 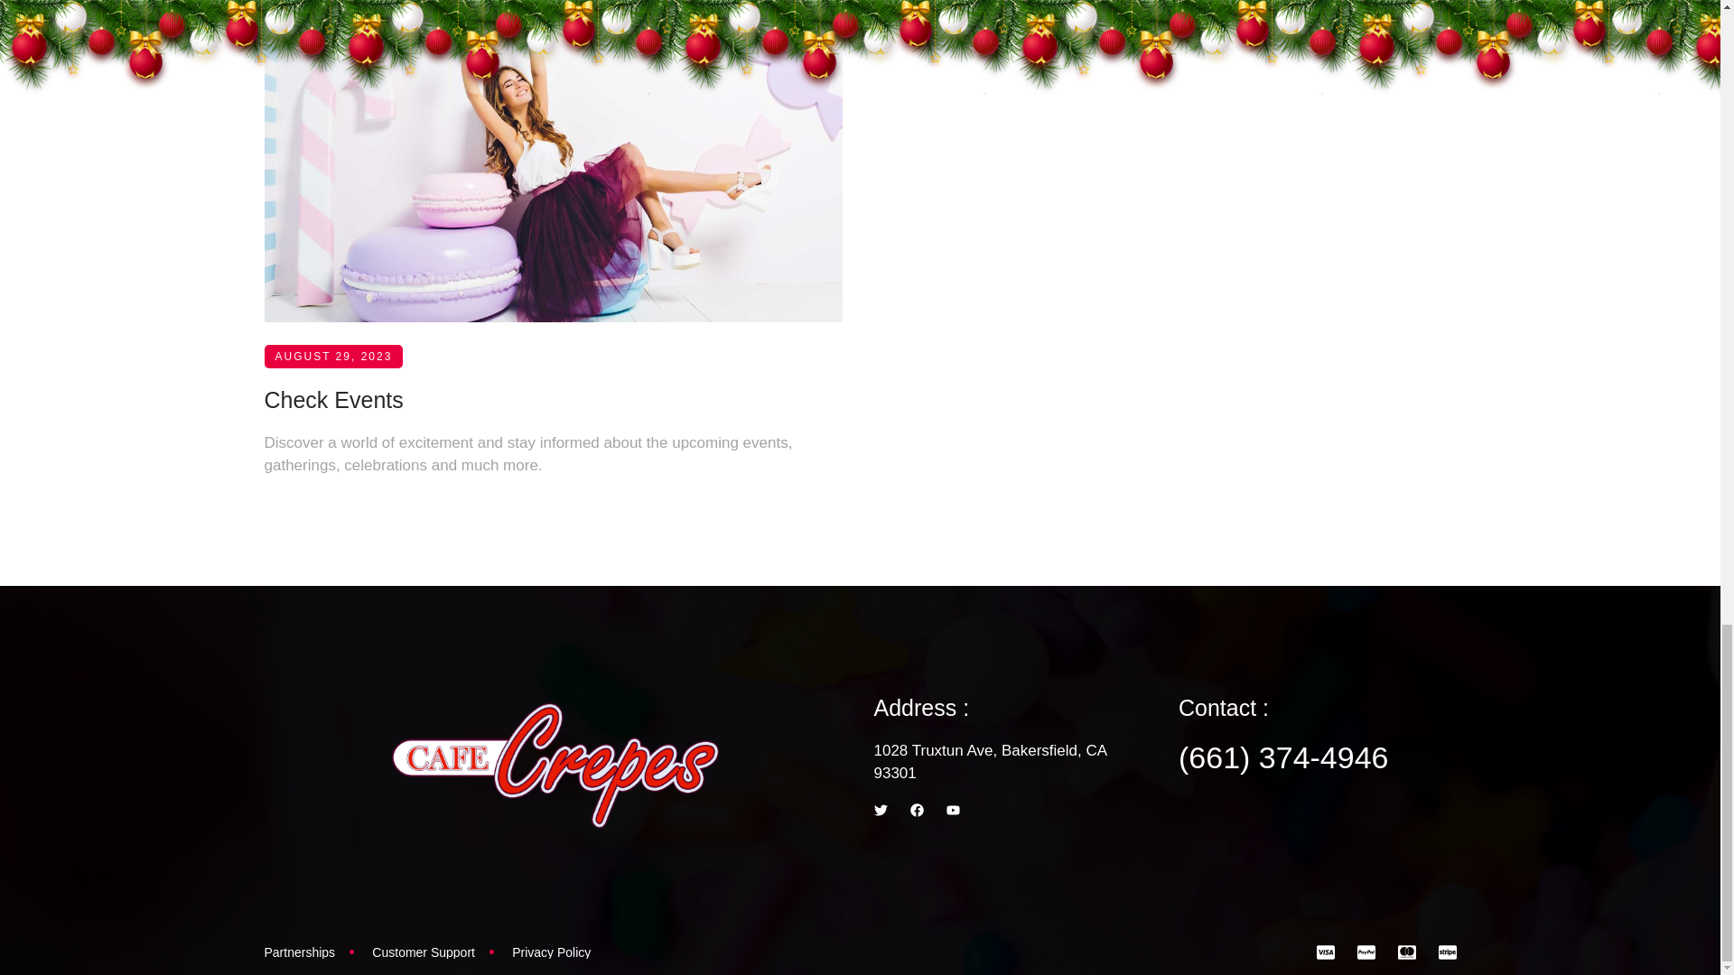 What do you see at coordinates (332, 412) in the screenshot?
I see `AUGUST 29, 2023` at bounding box center [332, 412].